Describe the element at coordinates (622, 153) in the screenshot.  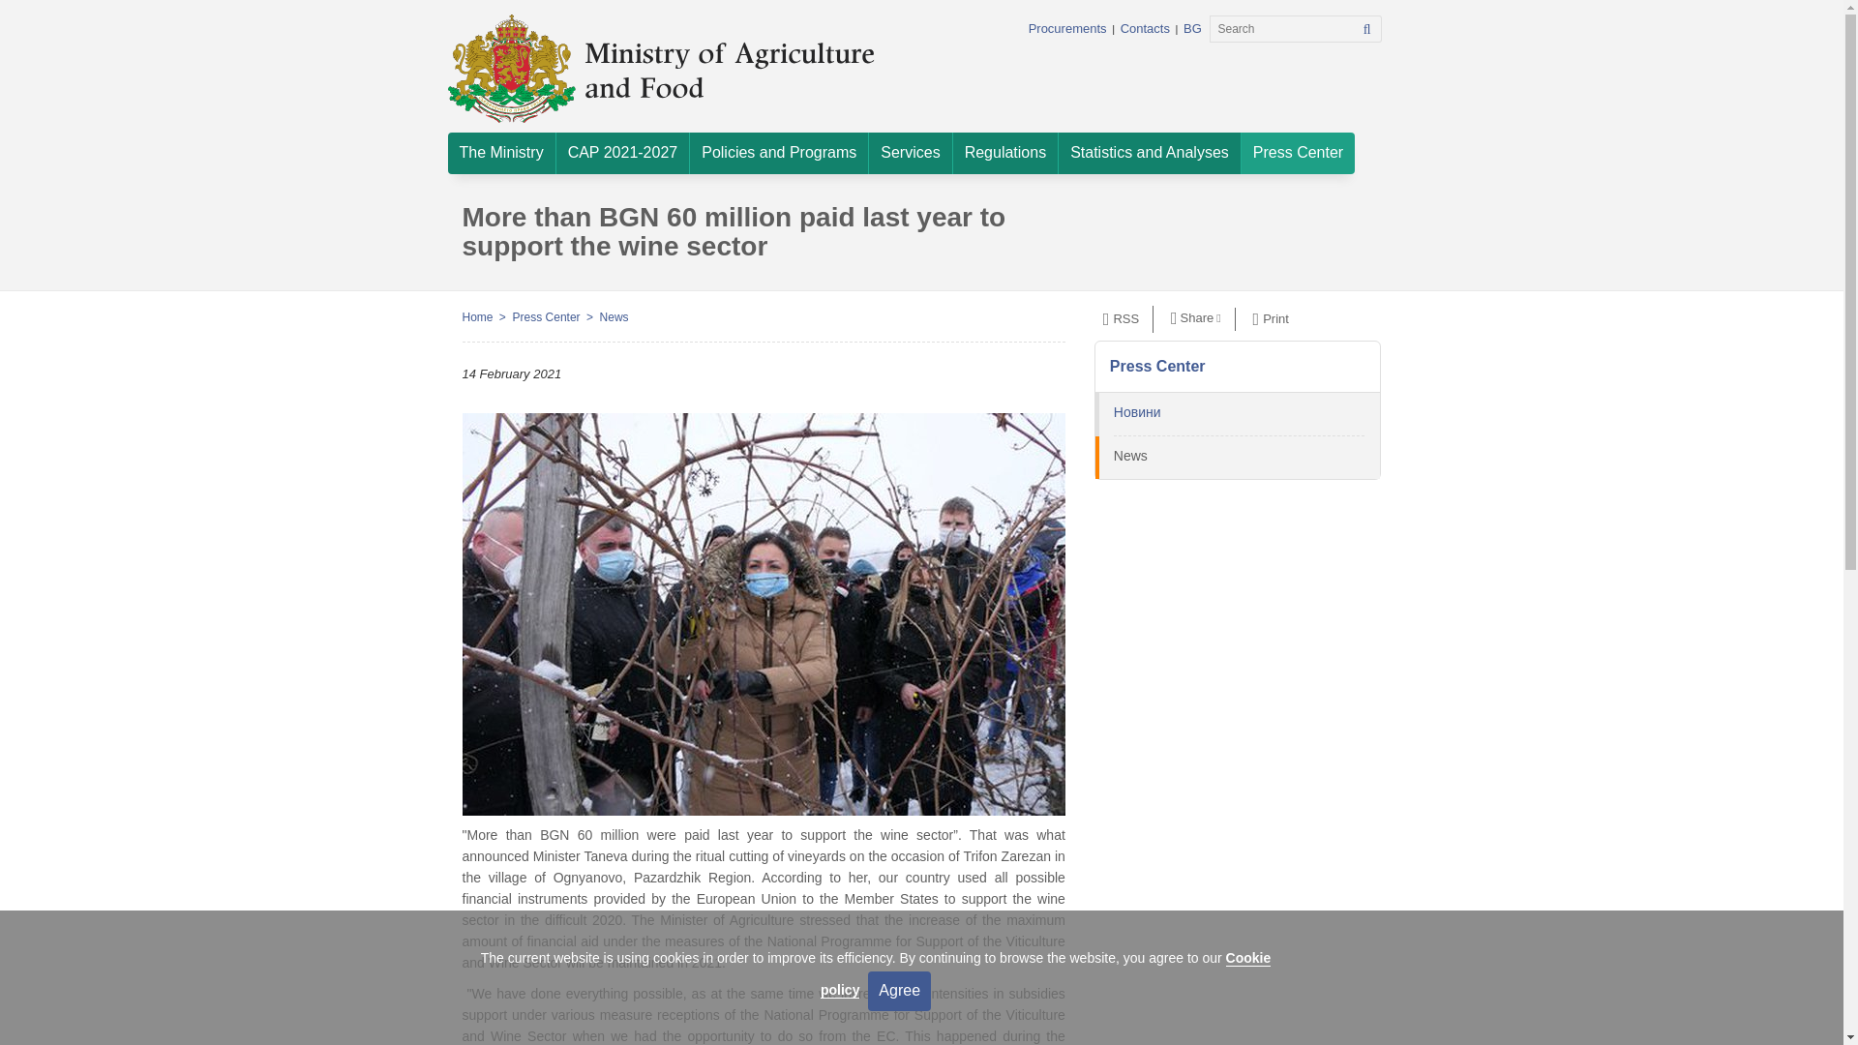
I see `CAP 2021-2027` at that location.